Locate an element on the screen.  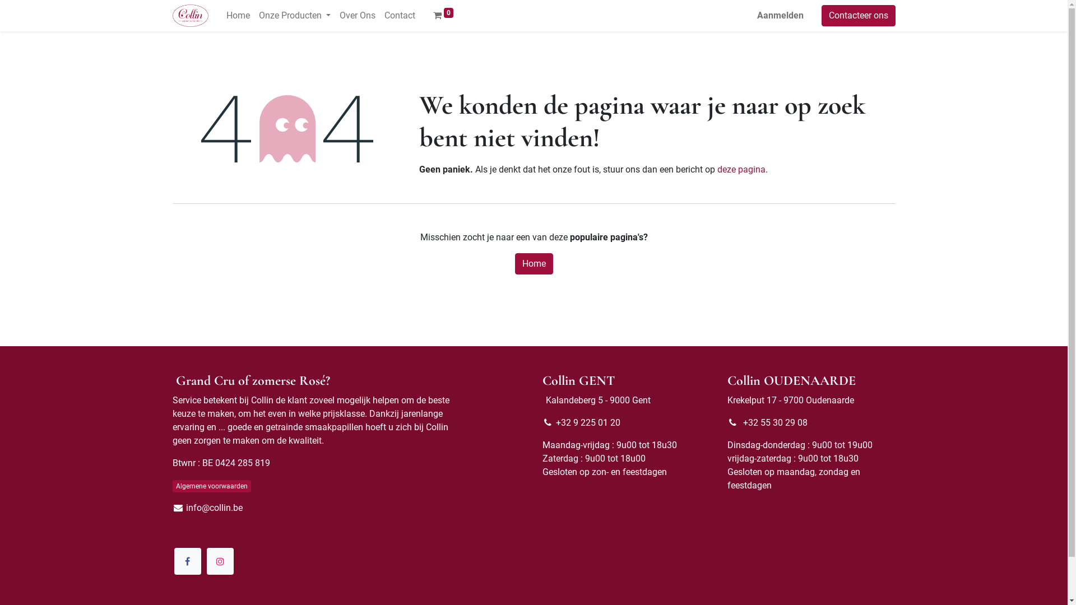
Over Ons is located at coordinates (358, 16).